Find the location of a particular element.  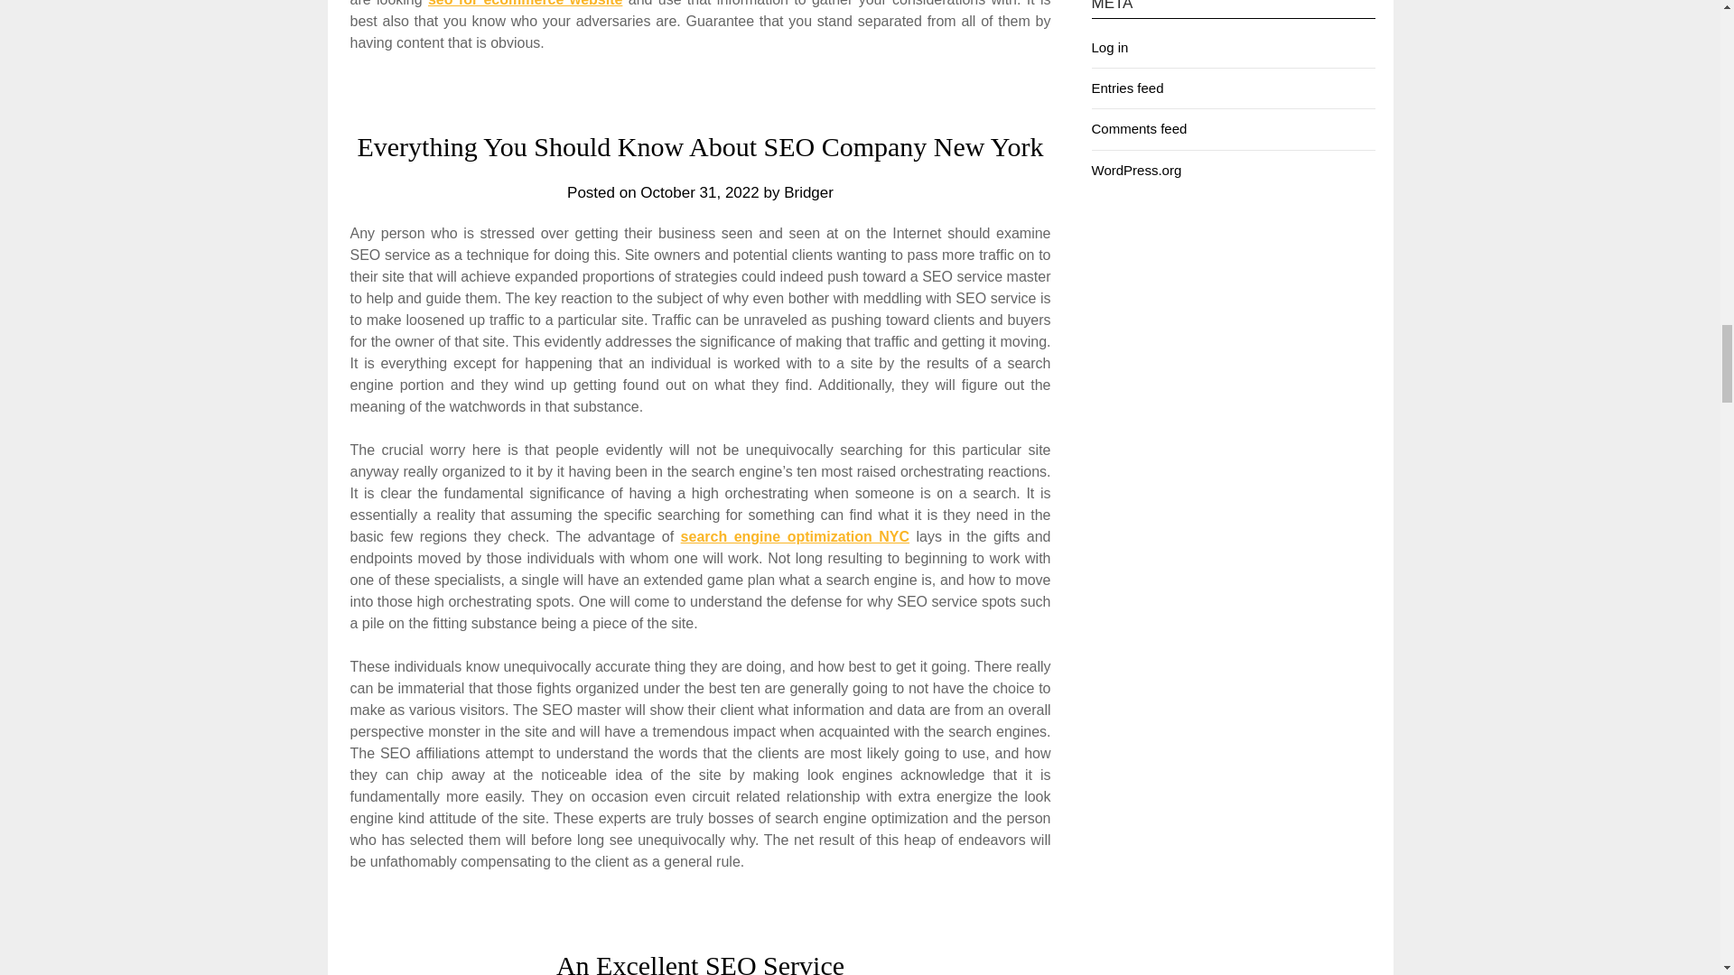

seo for ecommerce website is located at coordinates (526, 4).